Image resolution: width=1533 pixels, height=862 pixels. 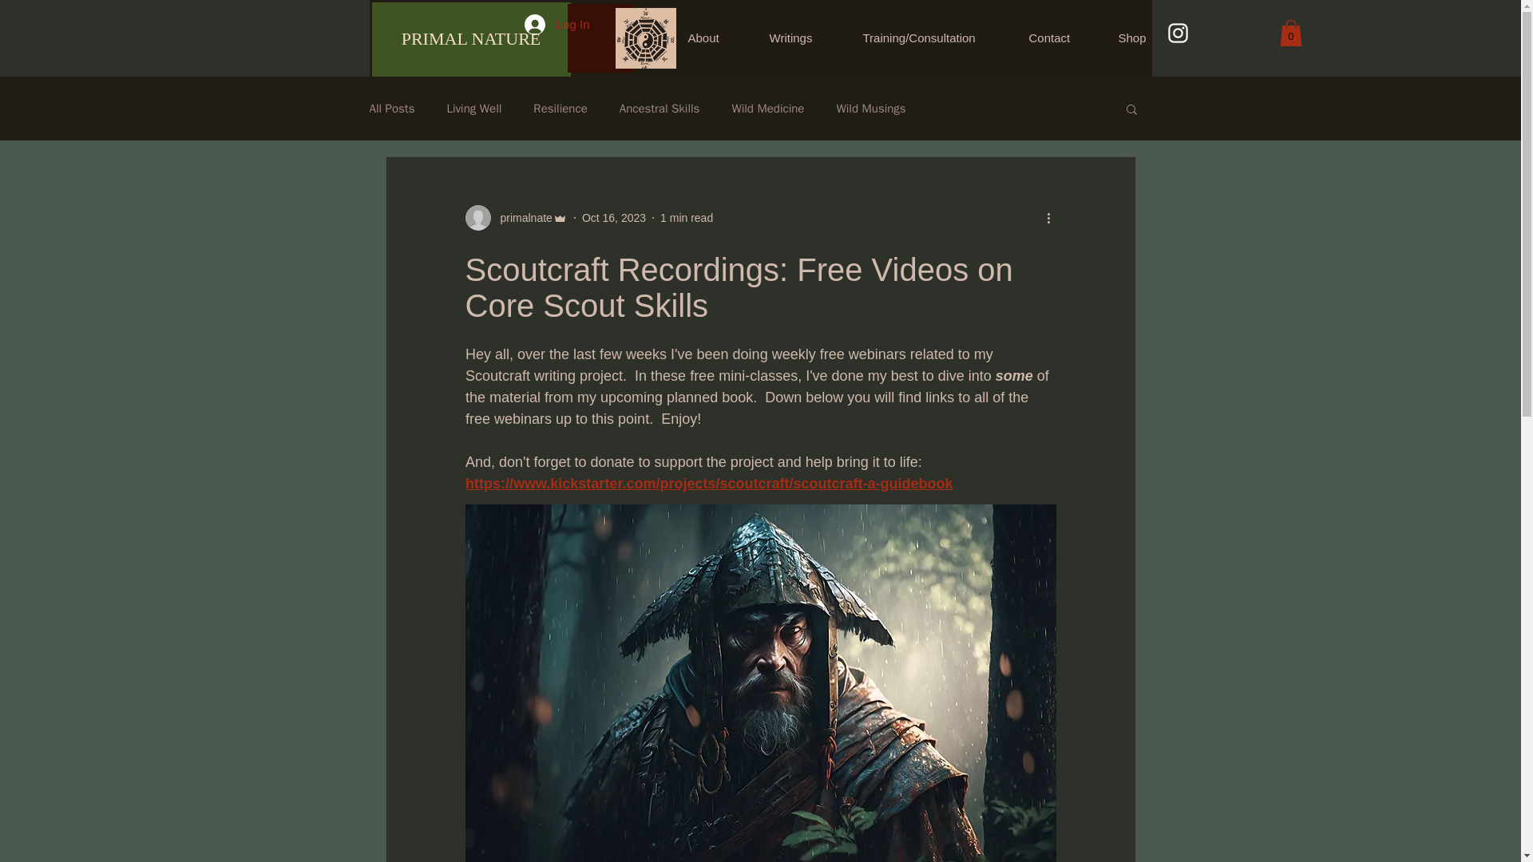 I want to click on Shop, so click(x=1144, y=38).